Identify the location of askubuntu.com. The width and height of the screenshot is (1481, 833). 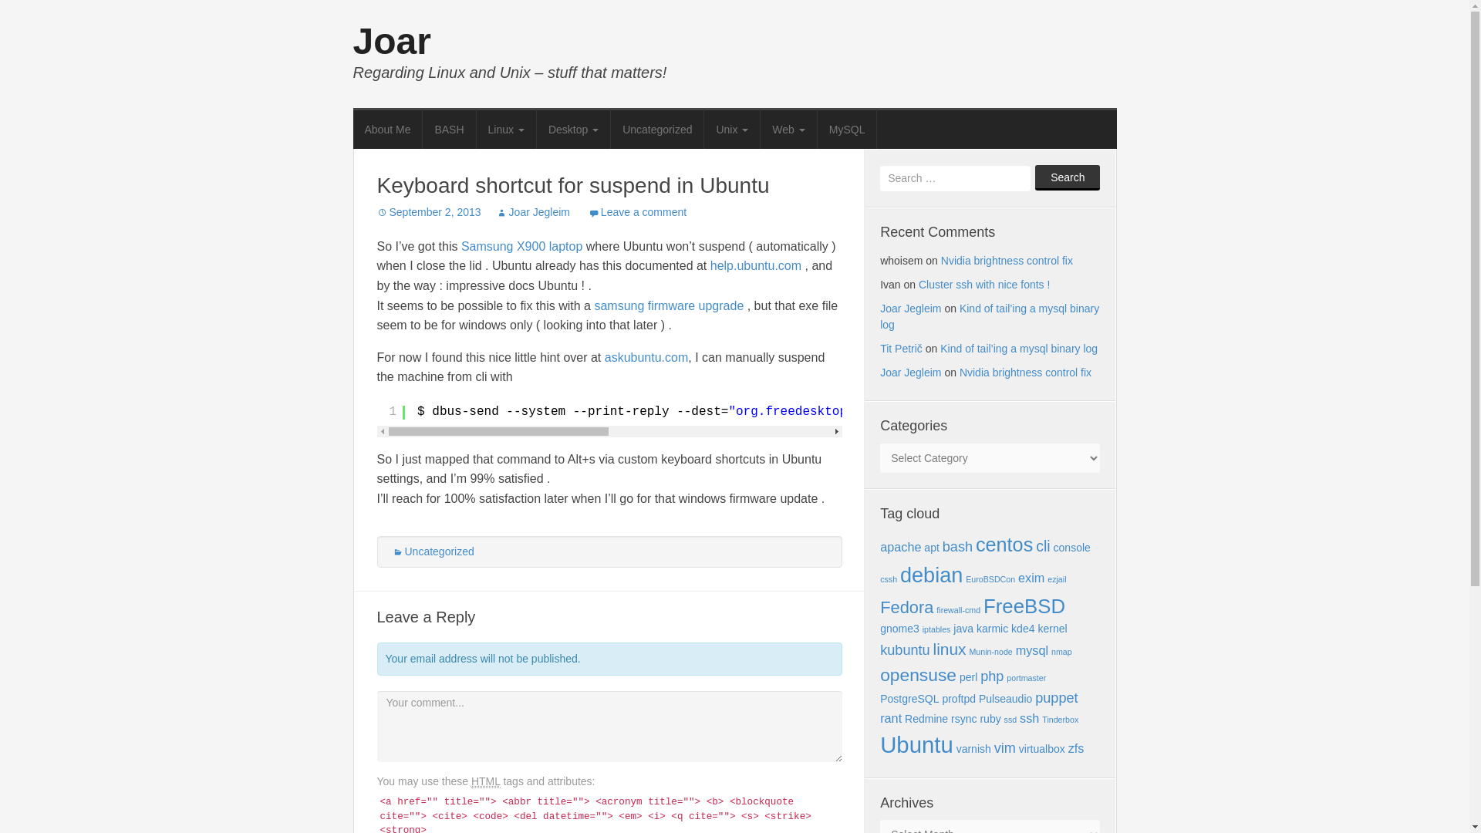
(646, 356).